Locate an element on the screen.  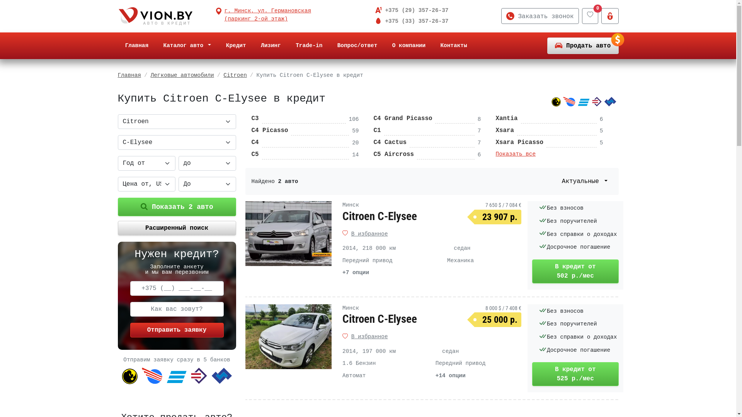
+375 (33) 357-26-37 is located at coordinates (415, 21).